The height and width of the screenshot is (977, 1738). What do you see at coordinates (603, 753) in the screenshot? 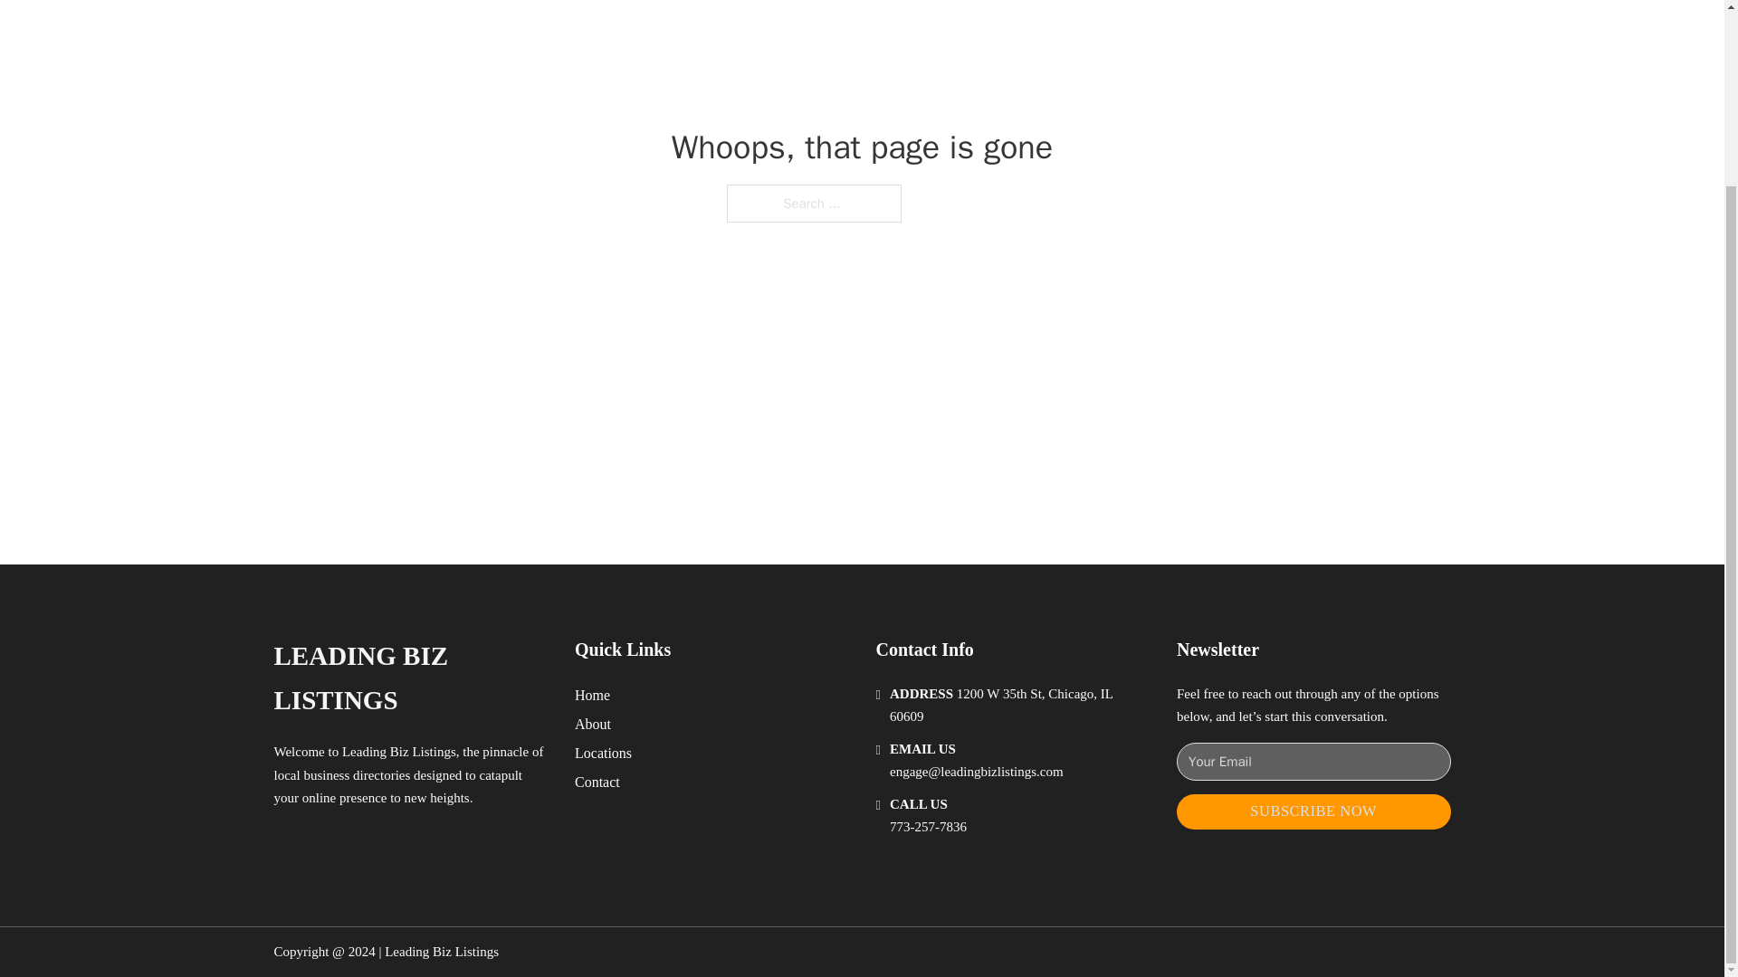
I see `Locations` at bounding box center [603, 753].